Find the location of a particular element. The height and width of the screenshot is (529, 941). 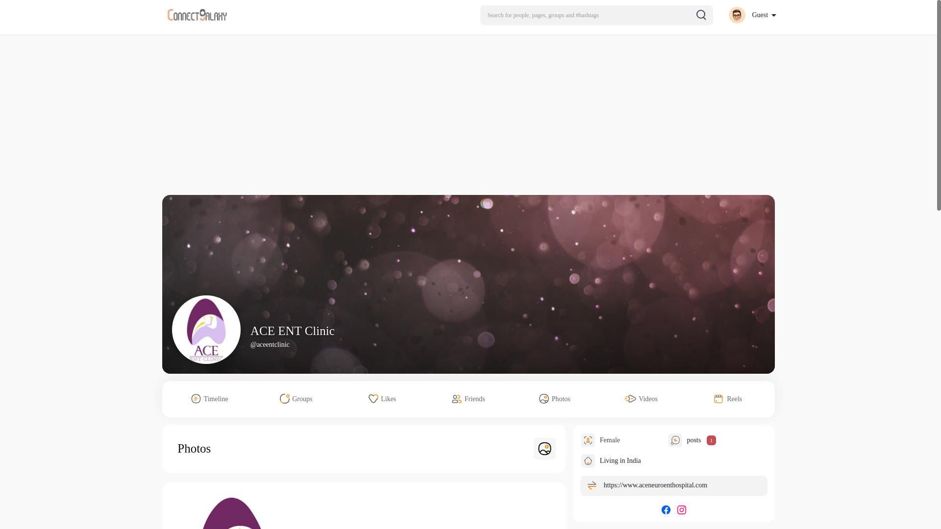

Photos is located at coordinates (555, 399).